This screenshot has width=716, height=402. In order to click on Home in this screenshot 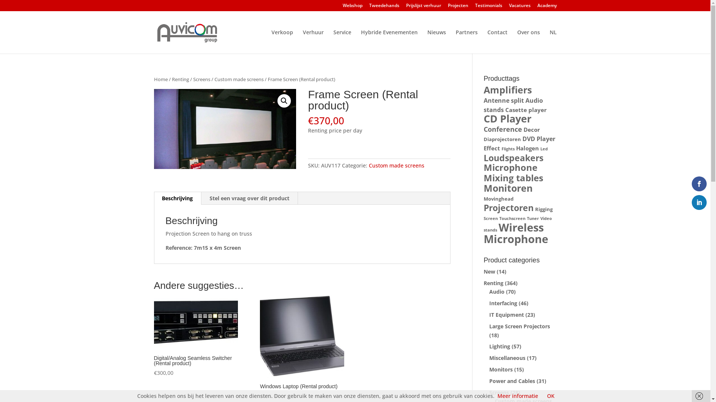, I will do `click(160, 79)`.